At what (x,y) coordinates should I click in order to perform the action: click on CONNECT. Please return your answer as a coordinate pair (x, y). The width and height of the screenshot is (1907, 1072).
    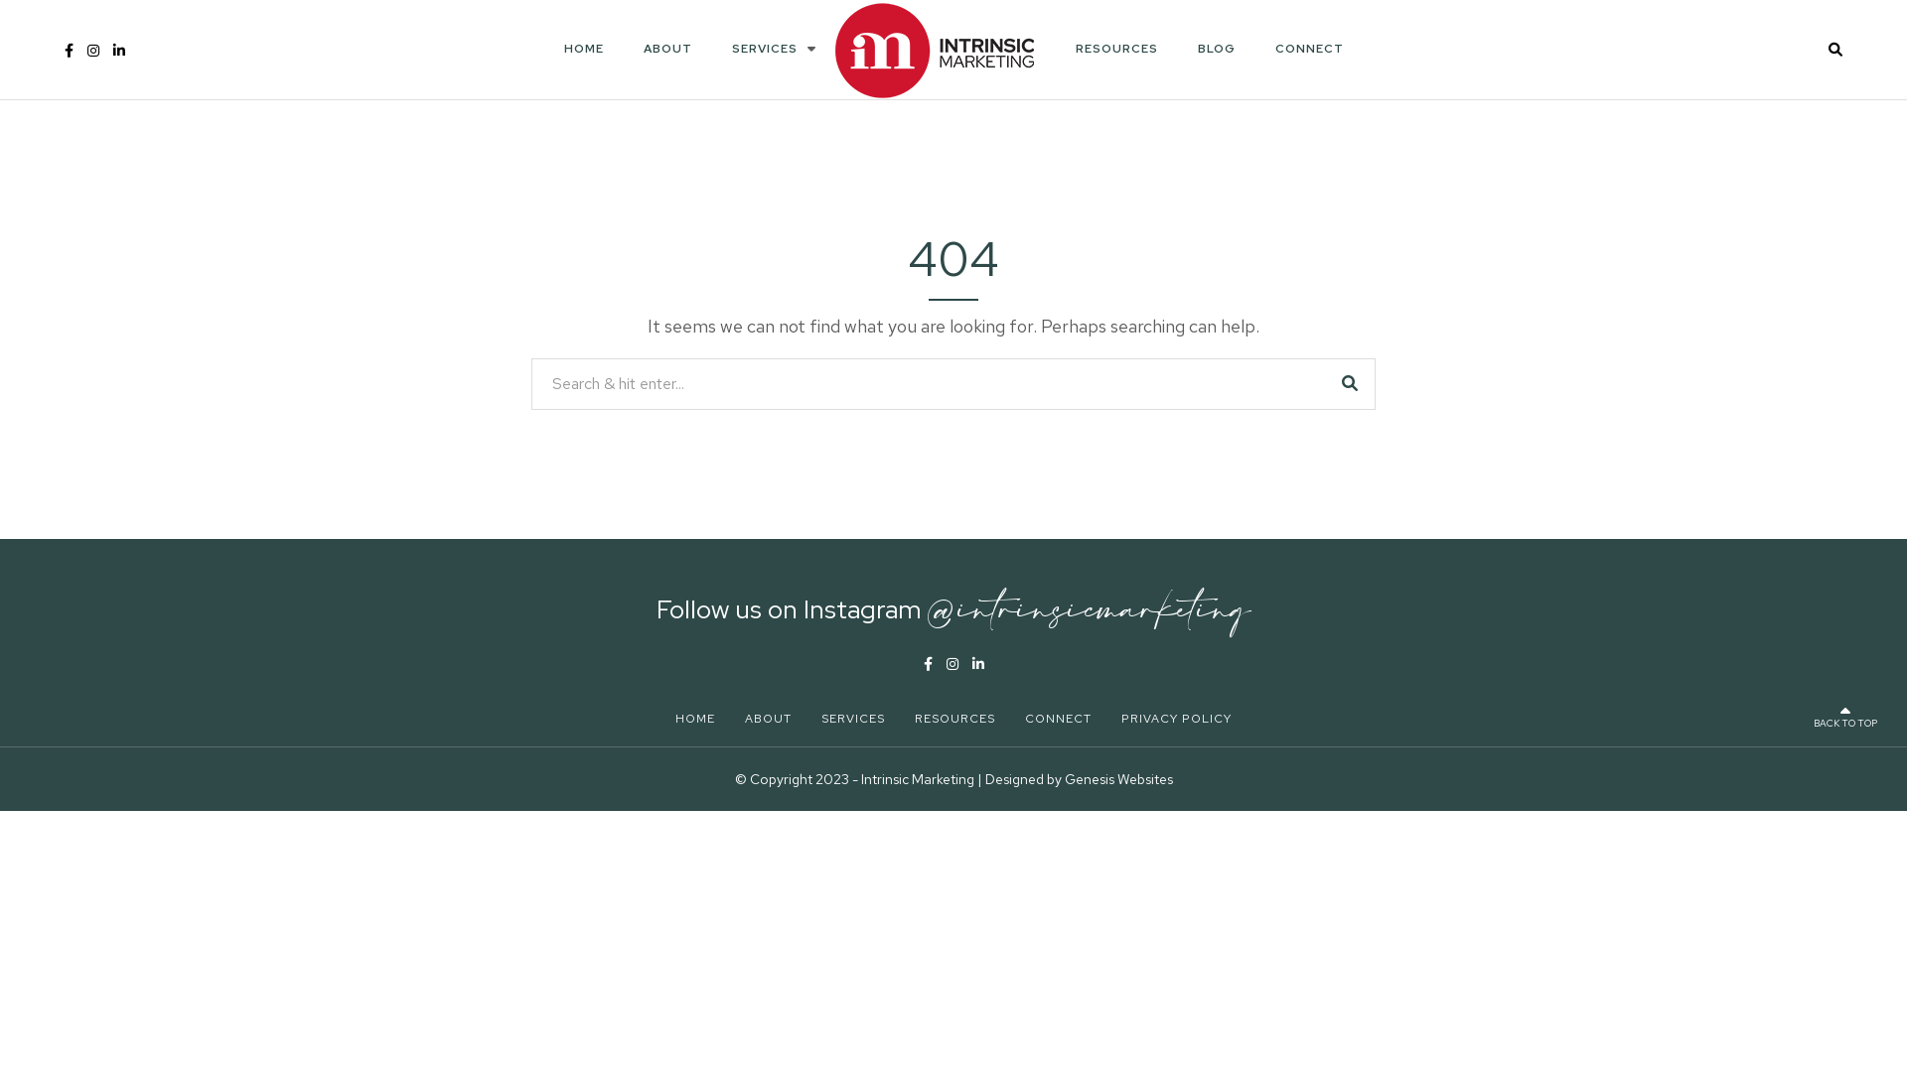
    Looking at the image, I should click on (1309, 49).